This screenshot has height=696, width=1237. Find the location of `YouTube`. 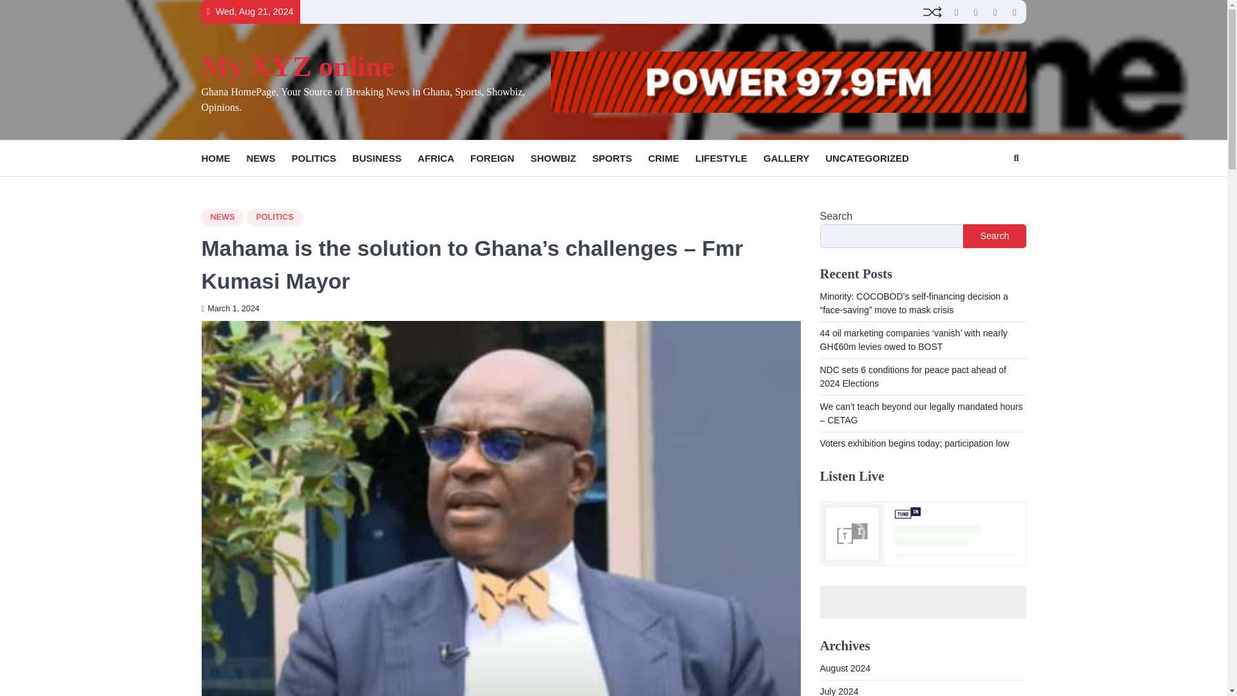

YouTube is located at coordinates (995, 12).